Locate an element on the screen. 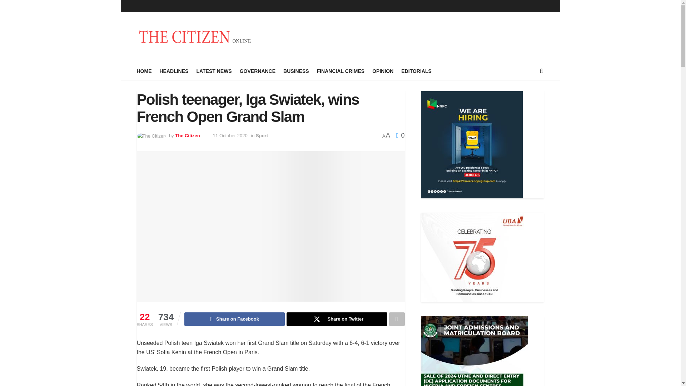 This screenshot has height=386, width=686. 0 is located at coordinates (400, 135).